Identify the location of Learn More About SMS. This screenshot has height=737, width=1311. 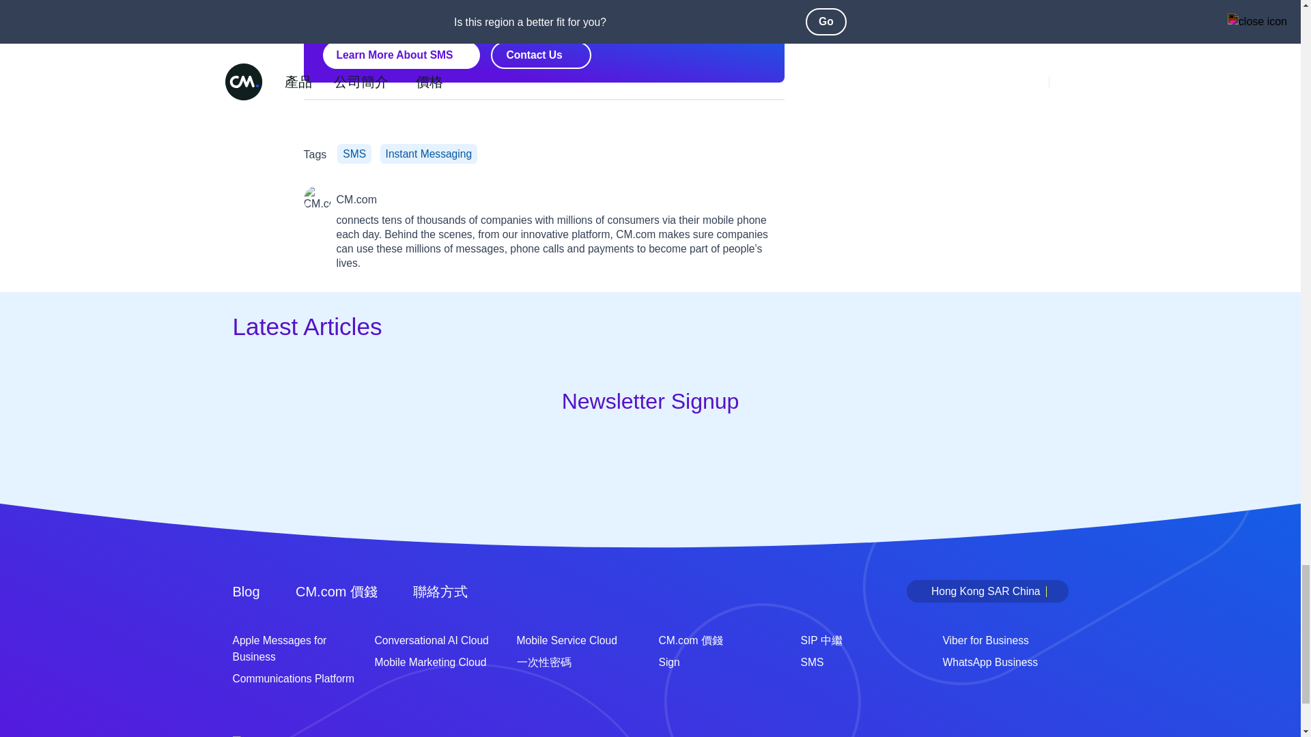
(401, 55).